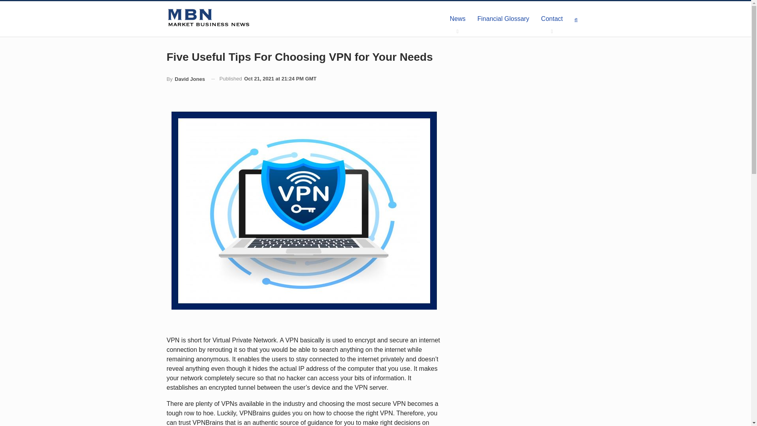  I want to click on Browse Author Articles, so click(185, 79).